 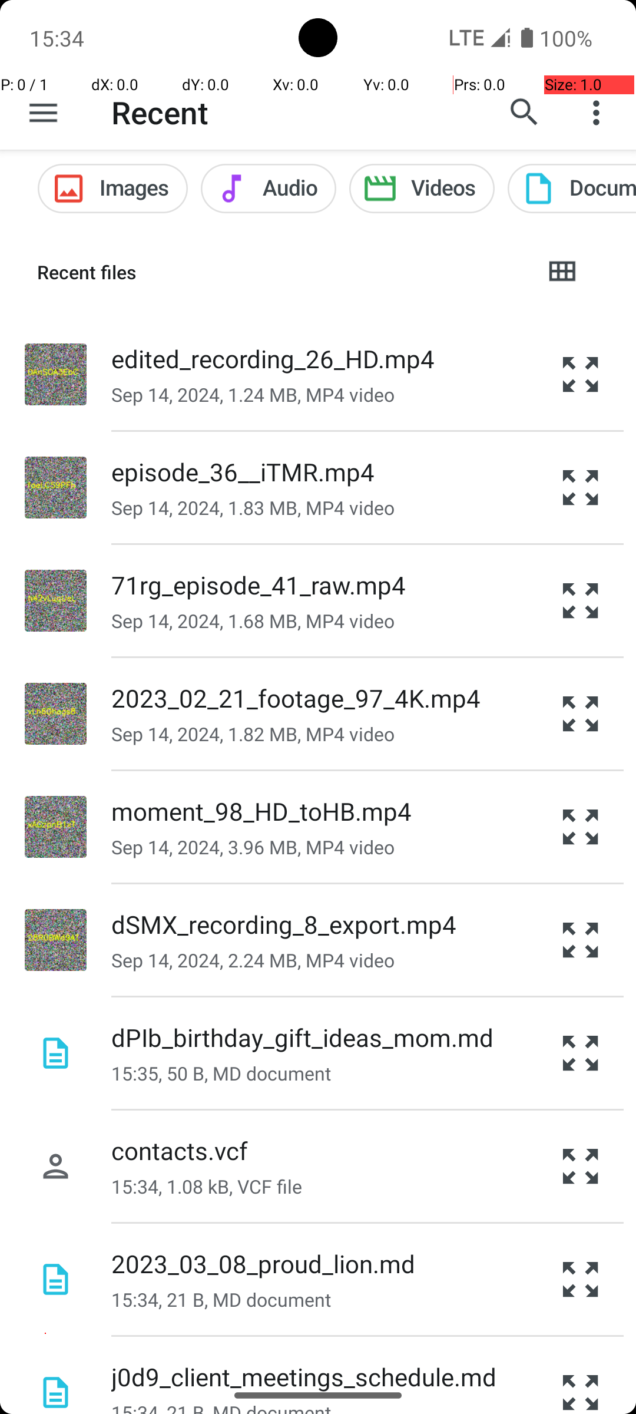 What do you see at coordinates (303, 1037) in the screenshot?
I see `dPIb_birthday_gift_ideas_mom.md` at bounding box center [303, 1037].